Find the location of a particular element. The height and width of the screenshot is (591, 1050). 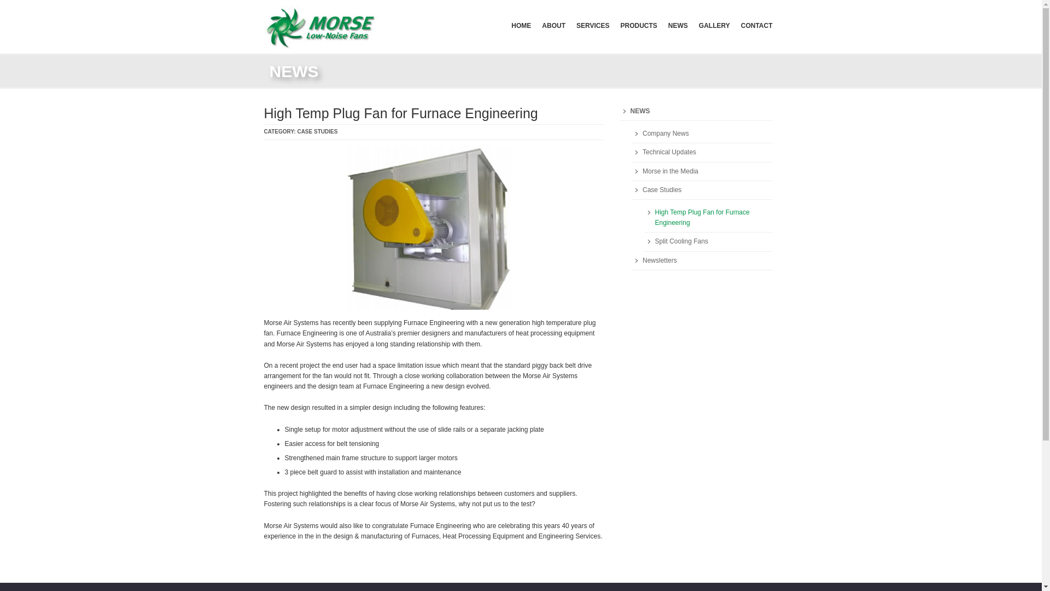

ABOUT is located at coordinates (553, 25).